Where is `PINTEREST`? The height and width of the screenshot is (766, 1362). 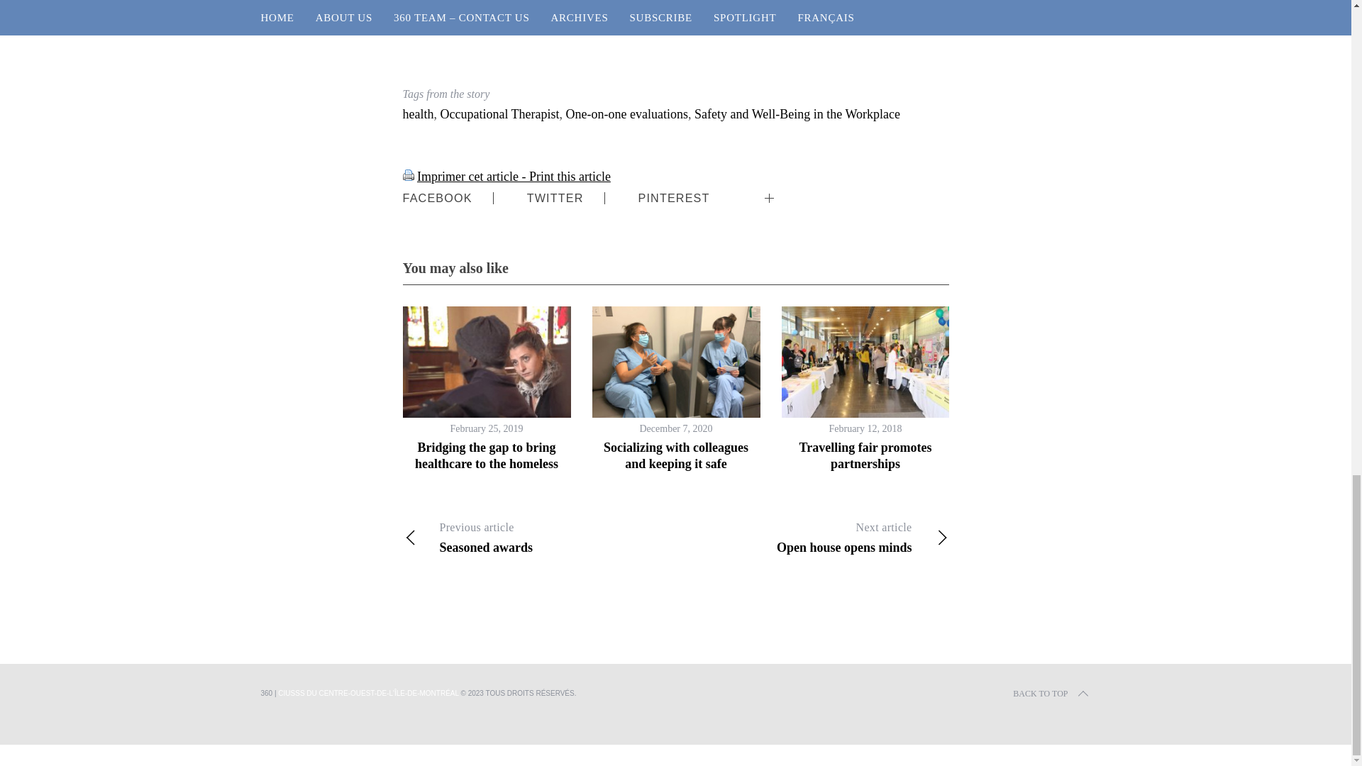 PINTEREST is located at coordinates (674, 198).